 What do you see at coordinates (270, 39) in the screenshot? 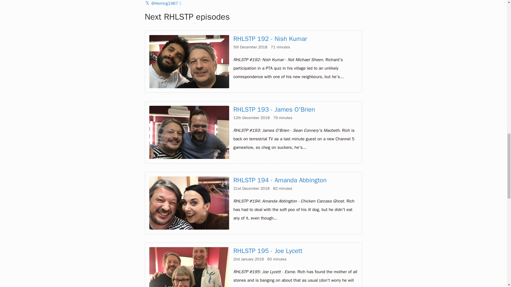
I see `RHLSTP 192 - Nish Kumar` at bounding box center [270, 39].